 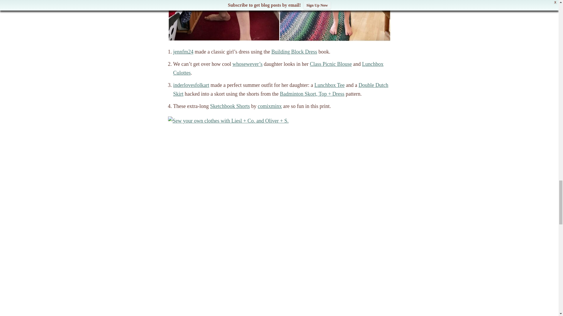 I want to click on Lunchbox Culottes, so click(x=278, y=68).